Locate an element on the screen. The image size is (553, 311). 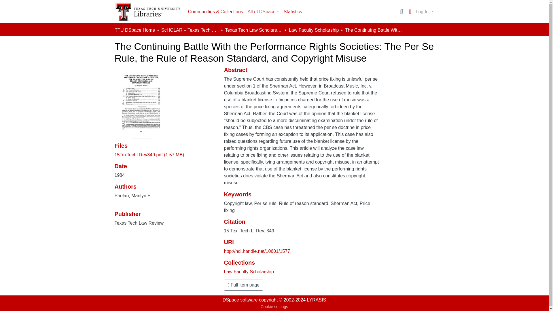
TTU DSpace Home is located at coordinates (135, 30).